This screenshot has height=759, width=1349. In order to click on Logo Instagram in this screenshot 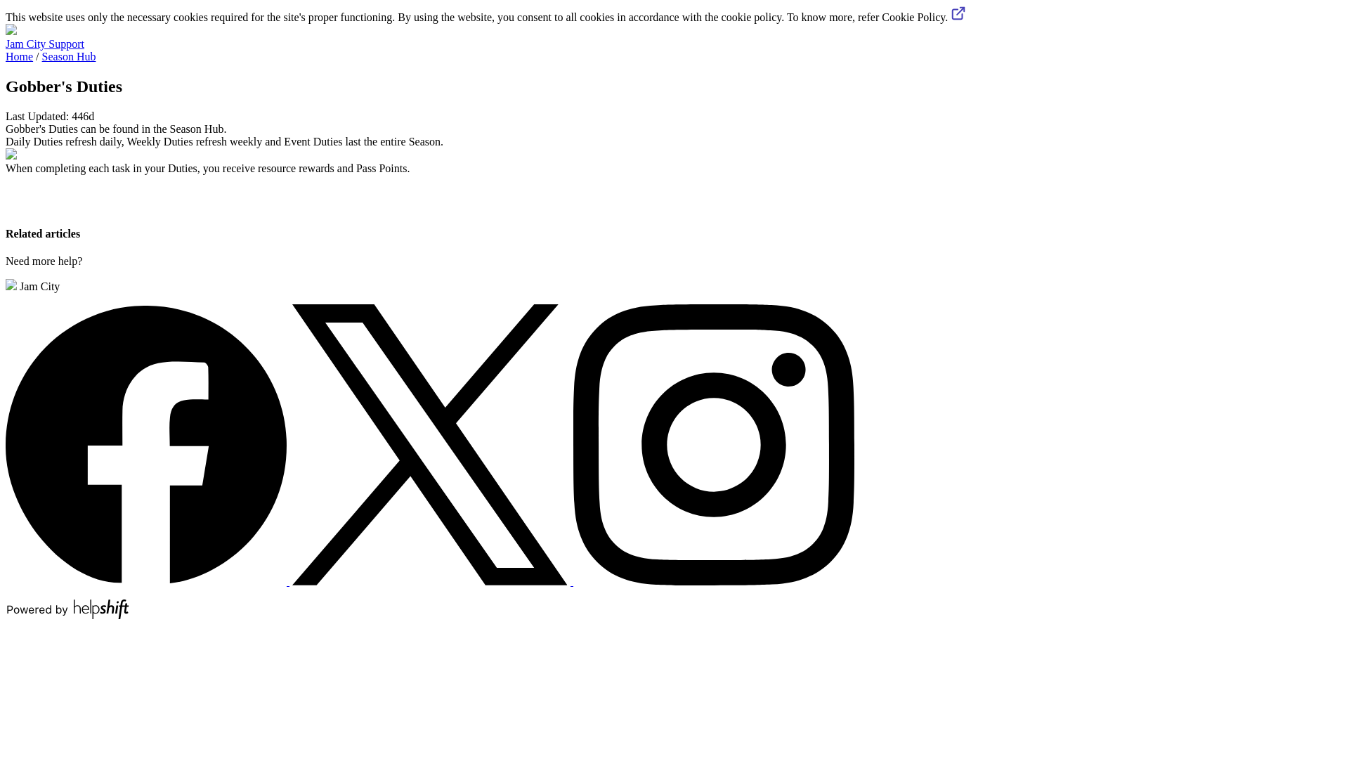, I will do `click(714, 580)`.